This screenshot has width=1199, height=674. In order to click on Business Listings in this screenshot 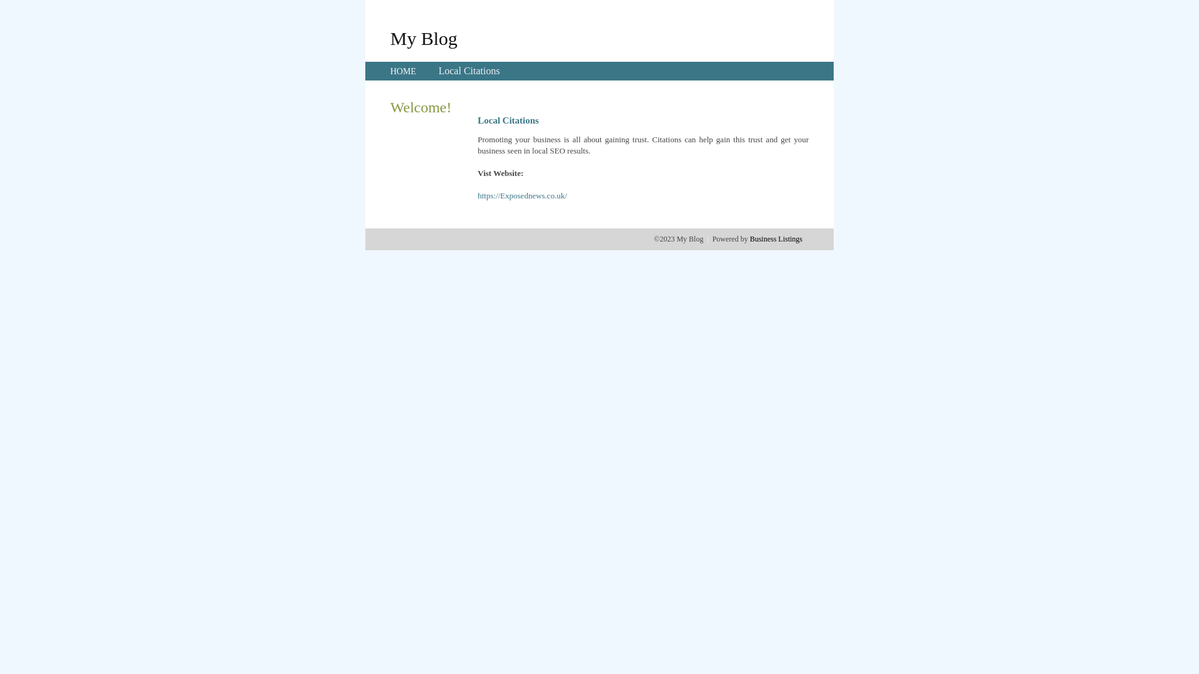, I will do `click(776, 239)`.